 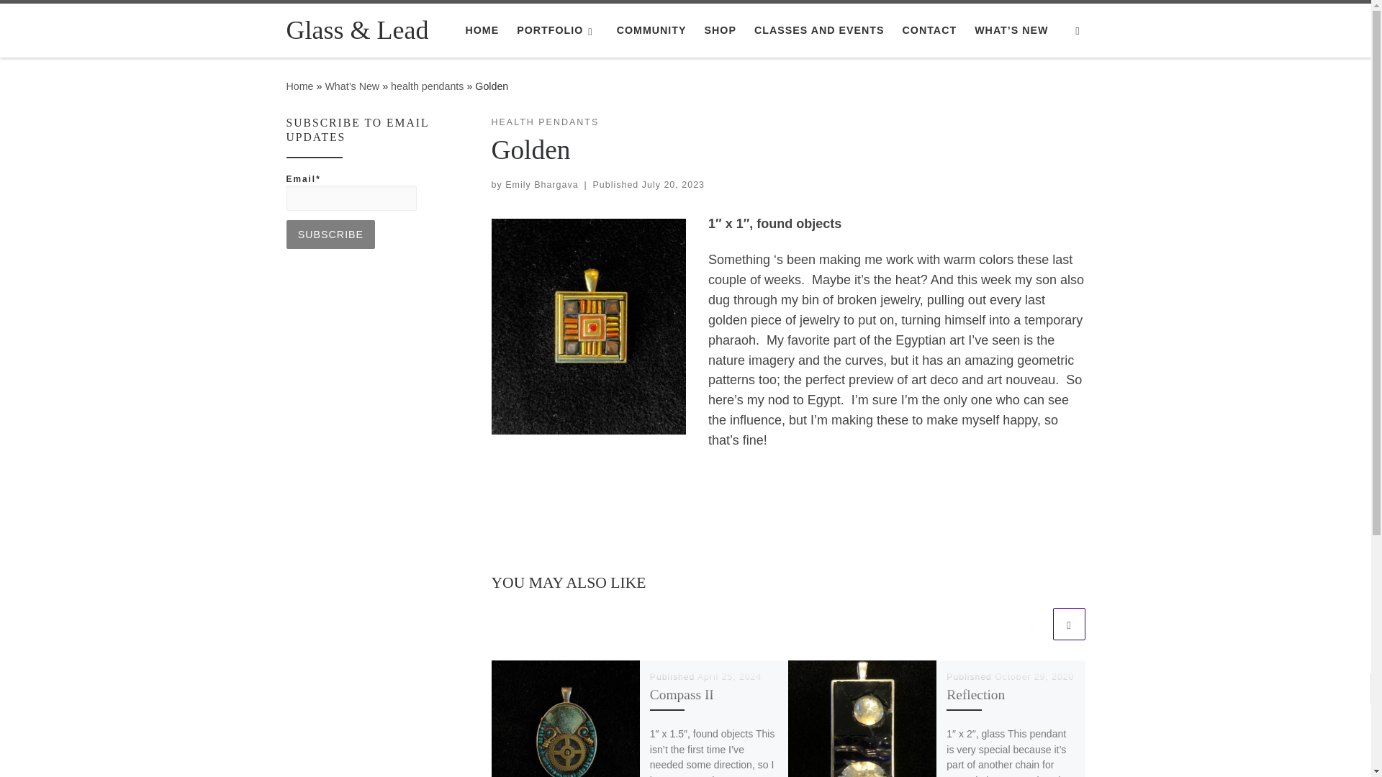 I want to click on Next related articles, so click(x=1068, y=623).